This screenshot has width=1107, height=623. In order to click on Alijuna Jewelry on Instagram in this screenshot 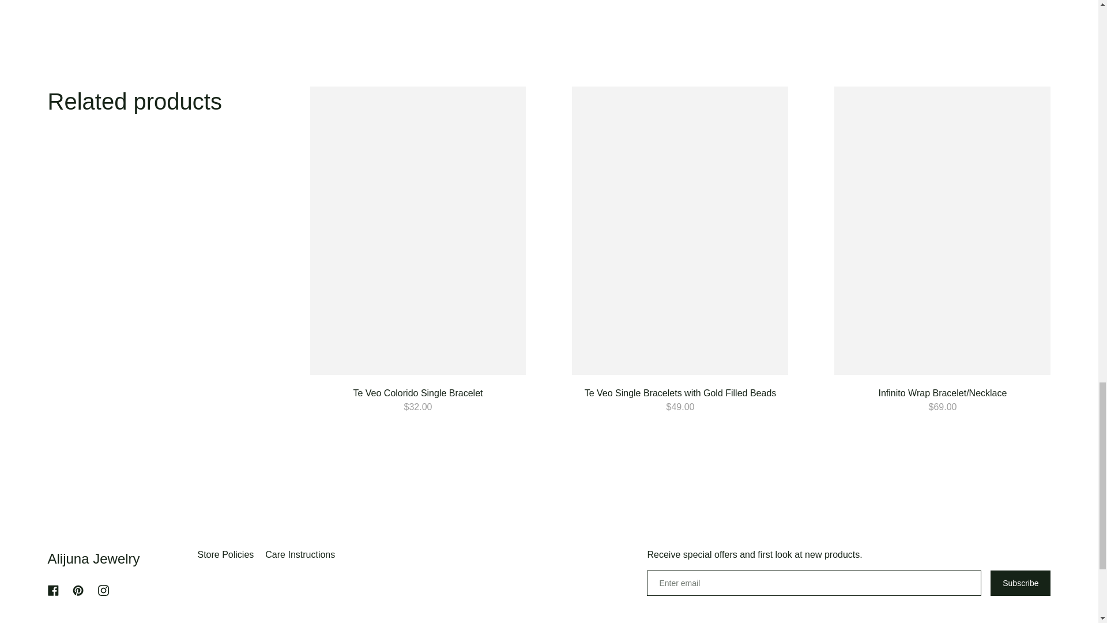, I will do `click(103, 590)`.